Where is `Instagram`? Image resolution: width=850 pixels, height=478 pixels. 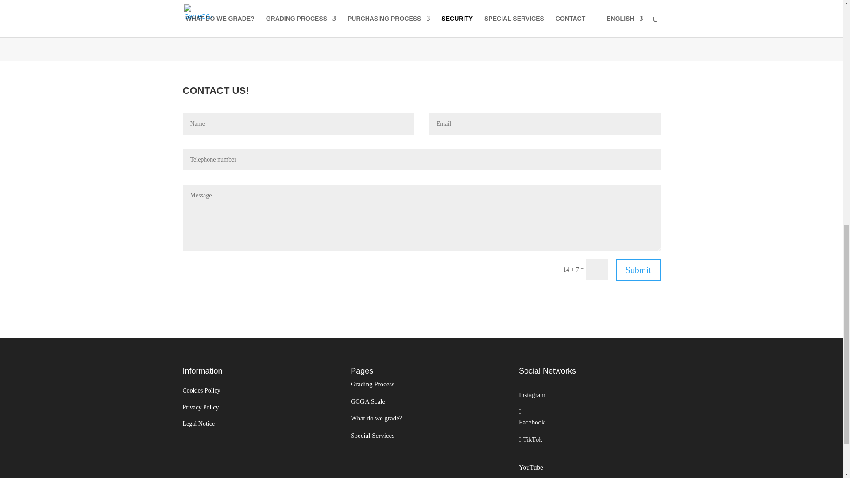 Instagram is located at coordinates (532, 400).